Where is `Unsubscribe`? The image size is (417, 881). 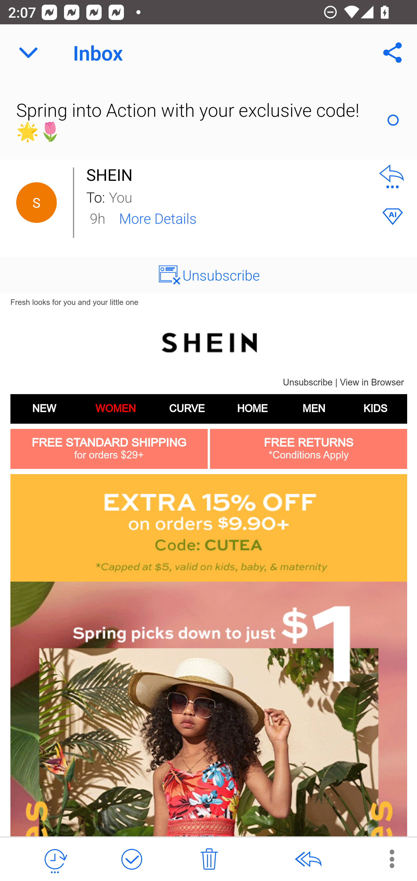
Unsubscribe is located at coordinates (221, 275).